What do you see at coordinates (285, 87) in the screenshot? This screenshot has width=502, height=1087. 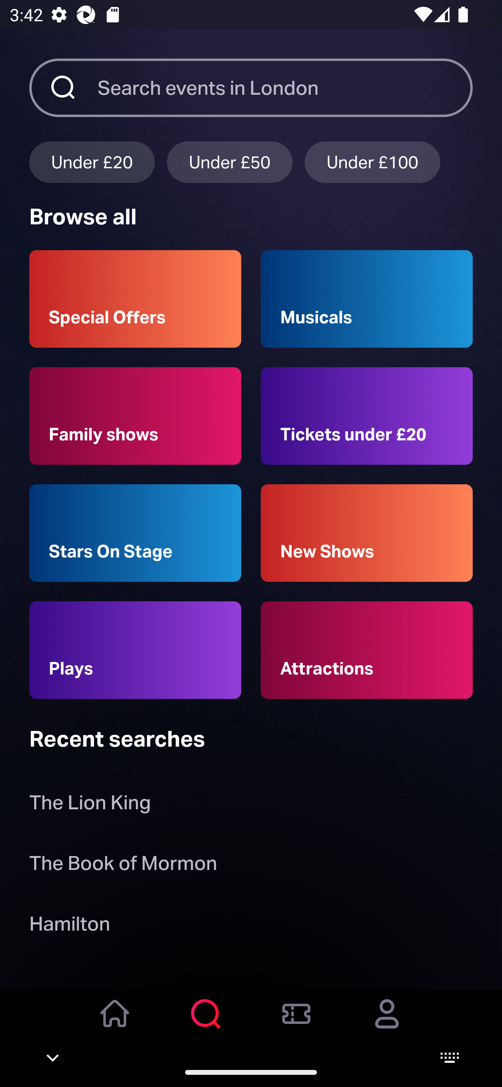 I see `Search events in London` at bounding box center [285, 87].